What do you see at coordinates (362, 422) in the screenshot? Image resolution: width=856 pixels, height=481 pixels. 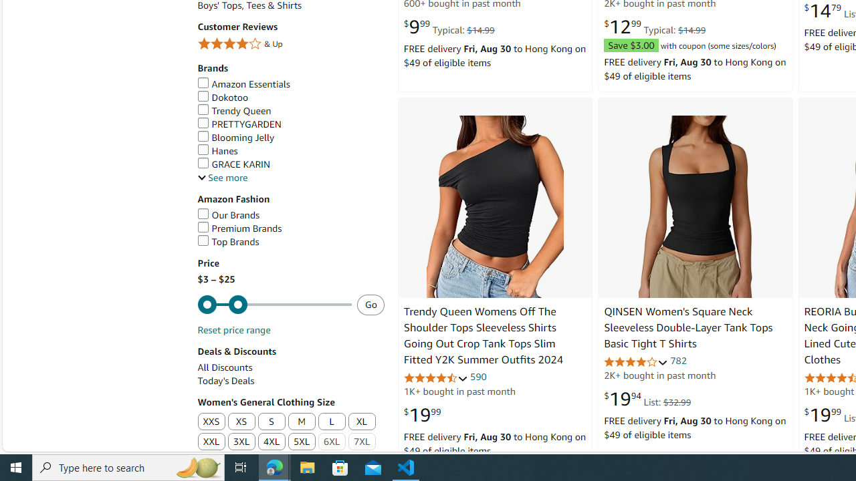 I see `XL` at bounding box center [362, 422].